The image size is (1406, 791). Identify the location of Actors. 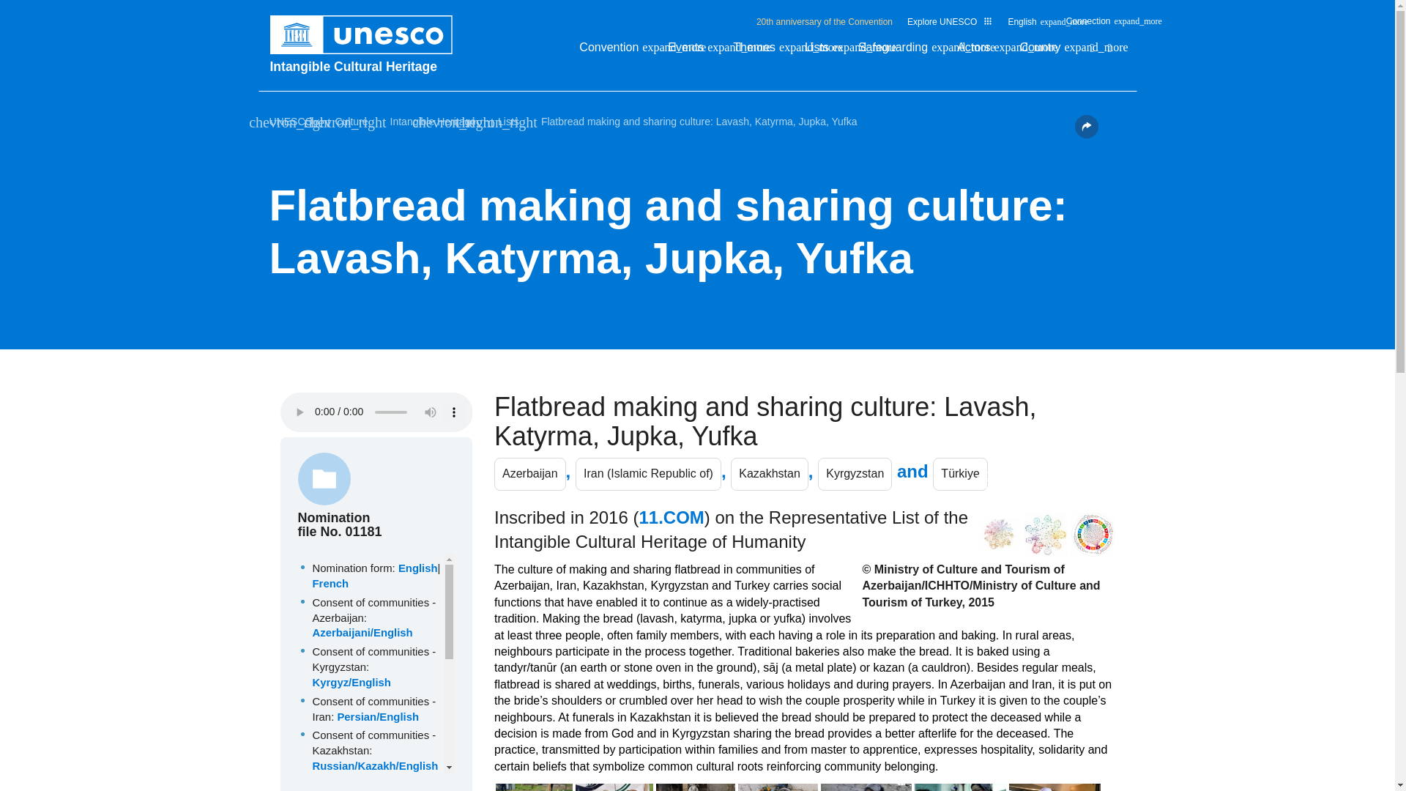
(981, 51).